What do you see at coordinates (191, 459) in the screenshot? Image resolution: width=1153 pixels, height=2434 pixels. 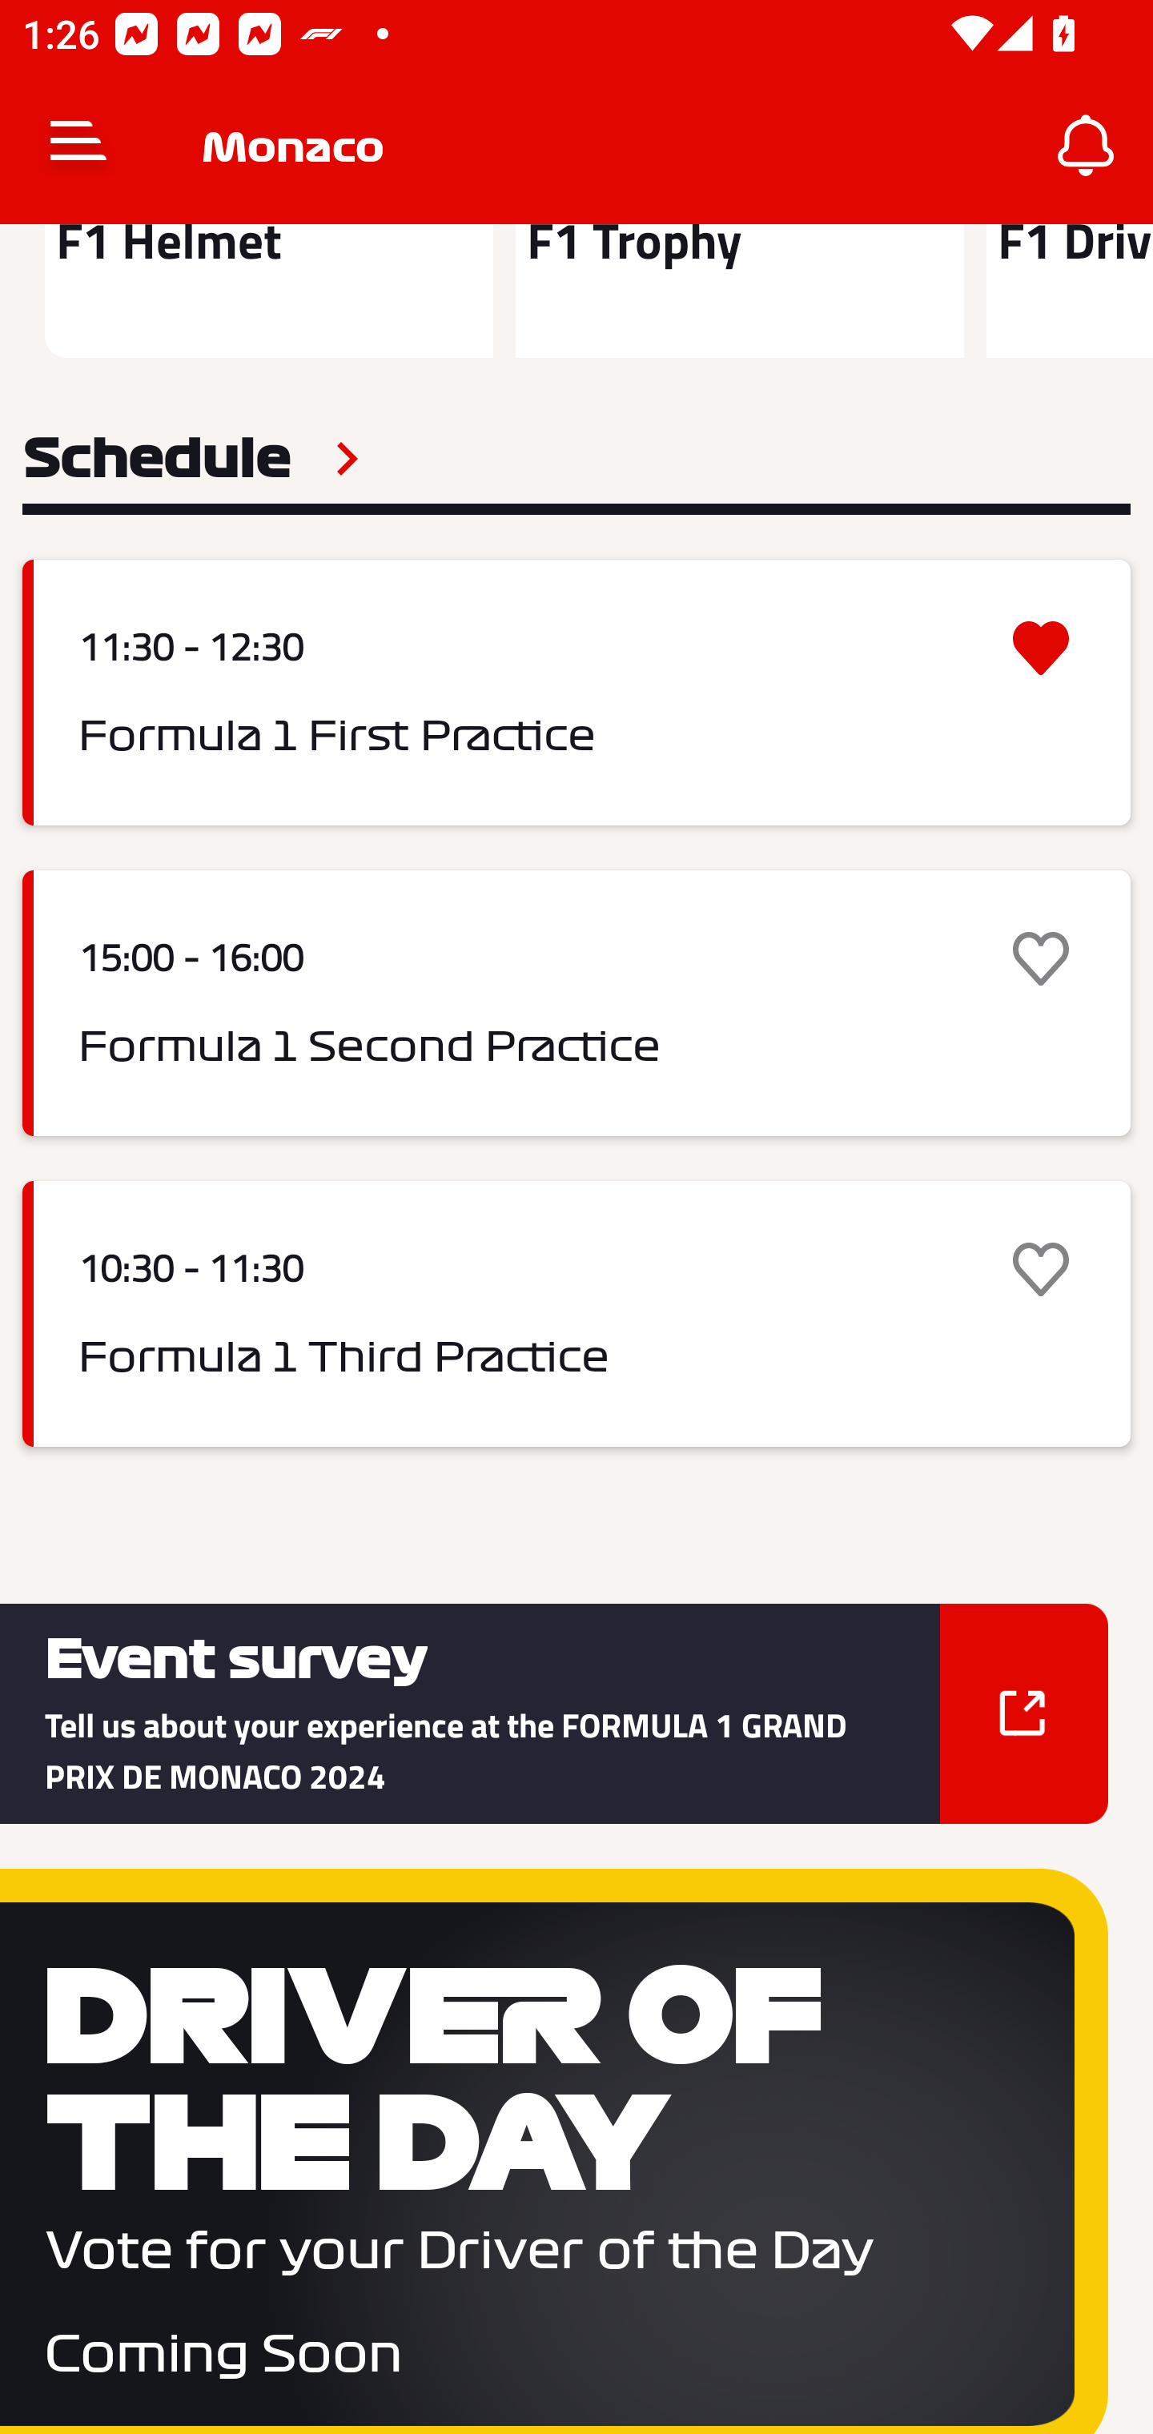 I see `Schedule` at bounding box center [191, 459].